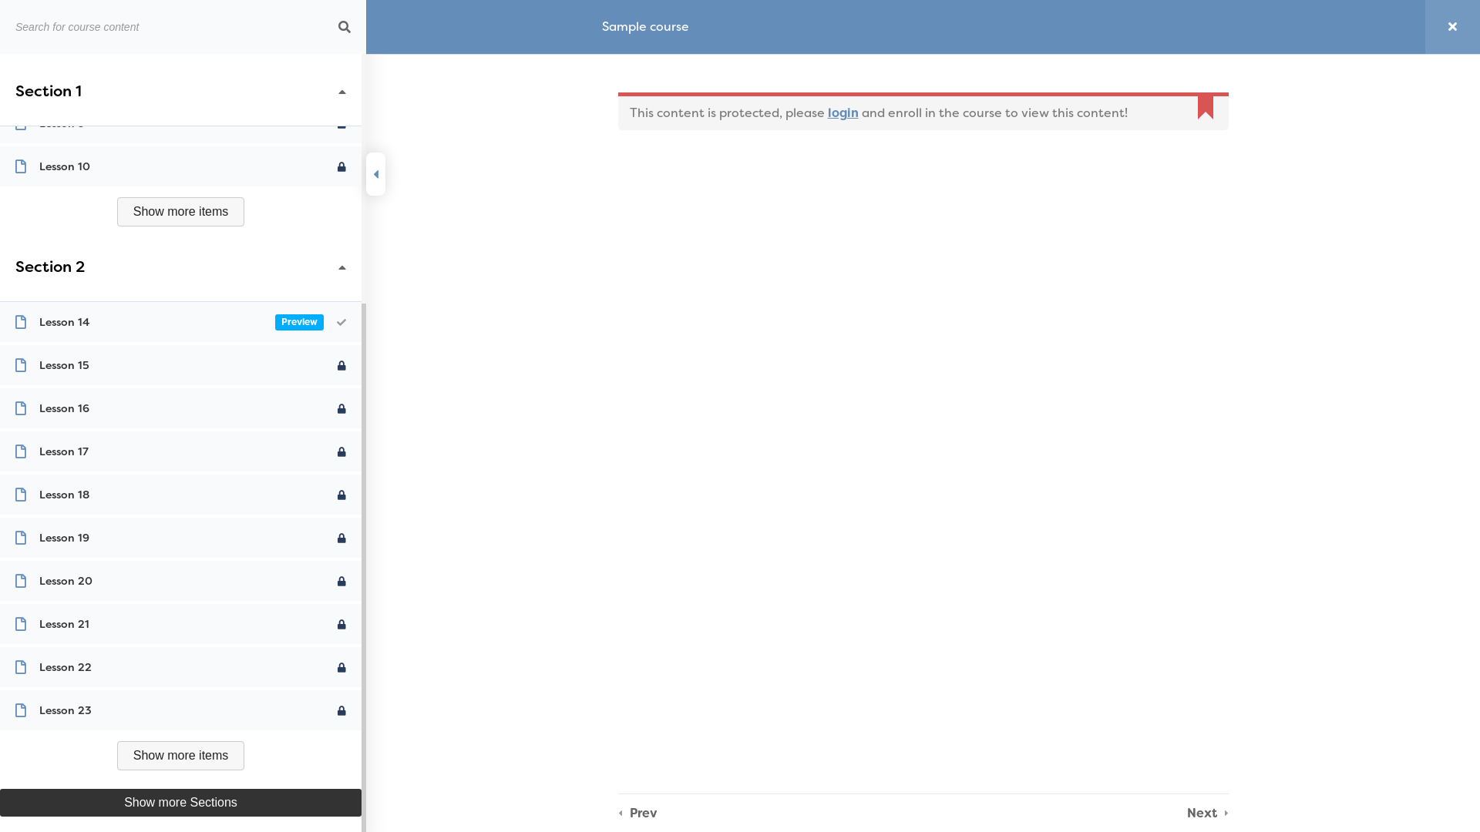 The width and height of the screenshot is (1480, 832). I want to click on login, so click(843, 112).